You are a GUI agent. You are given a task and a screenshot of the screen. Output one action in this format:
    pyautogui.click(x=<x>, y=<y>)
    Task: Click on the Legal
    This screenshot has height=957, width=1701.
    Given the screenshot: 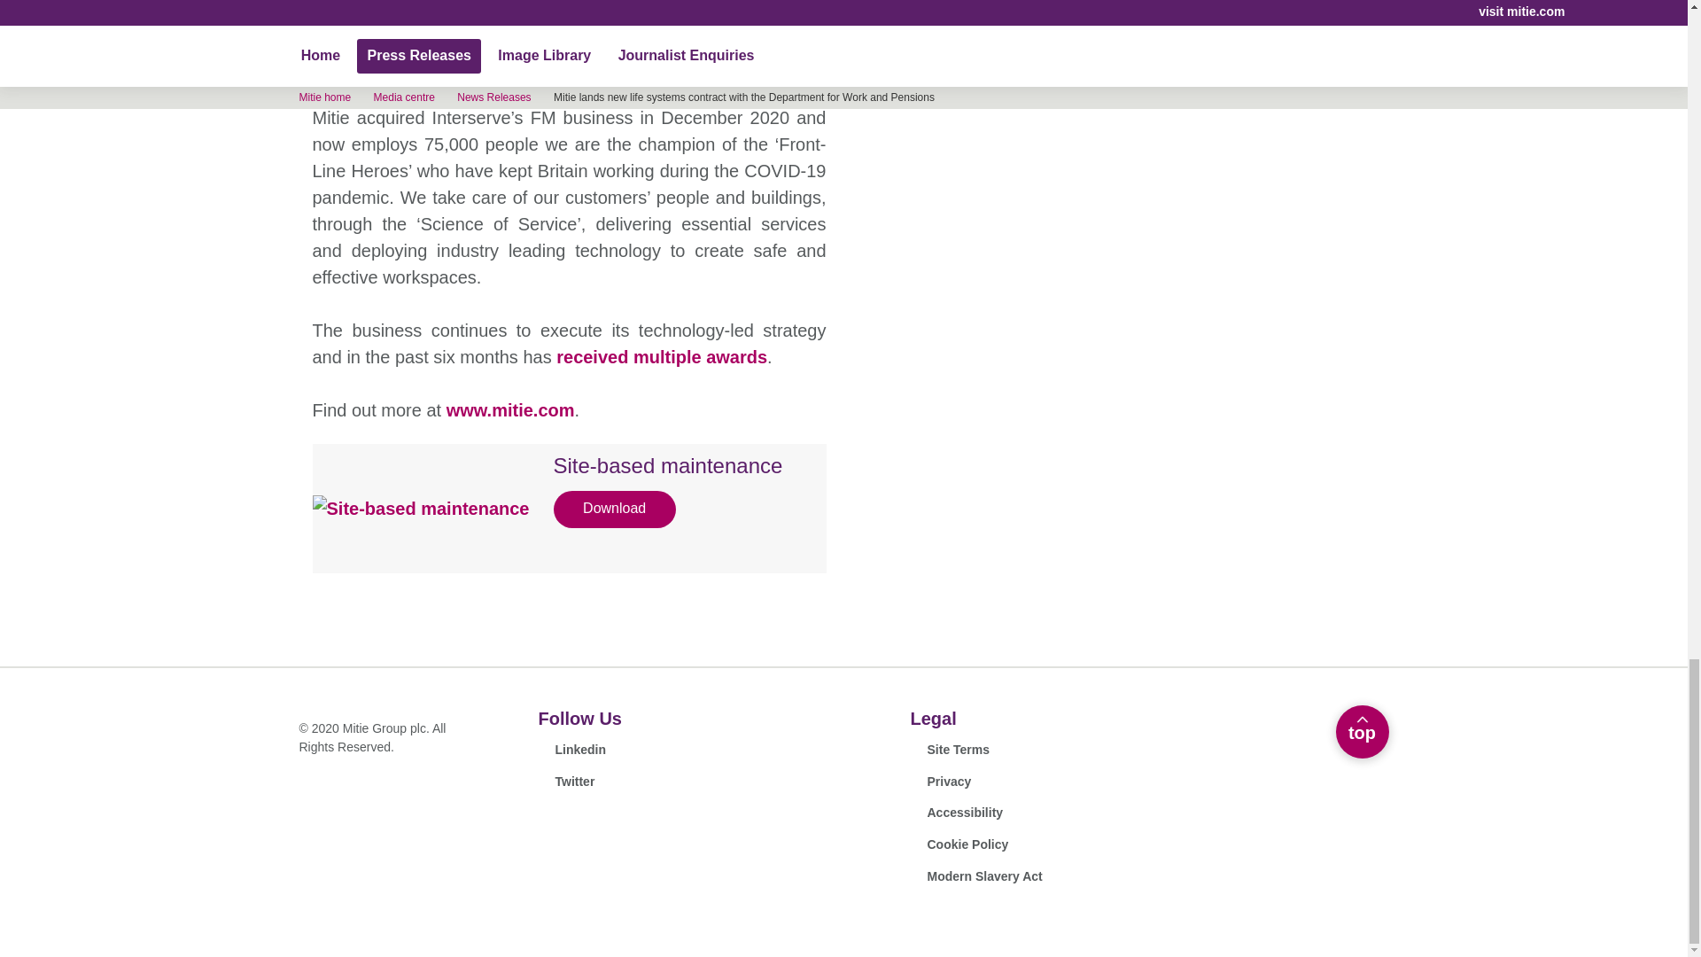 What is the action you would take?
    pyautogui.click(x=572, y=750)
    